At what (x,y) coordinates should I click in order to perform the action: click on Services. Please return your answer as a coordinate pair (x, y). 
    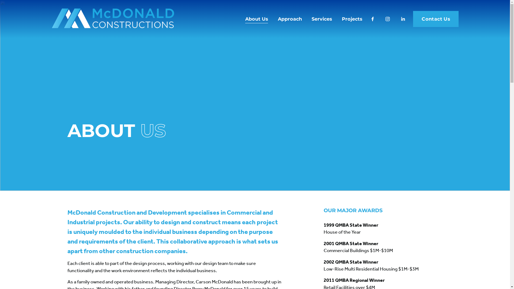
    Looking at the image, I should click on (322, 19).